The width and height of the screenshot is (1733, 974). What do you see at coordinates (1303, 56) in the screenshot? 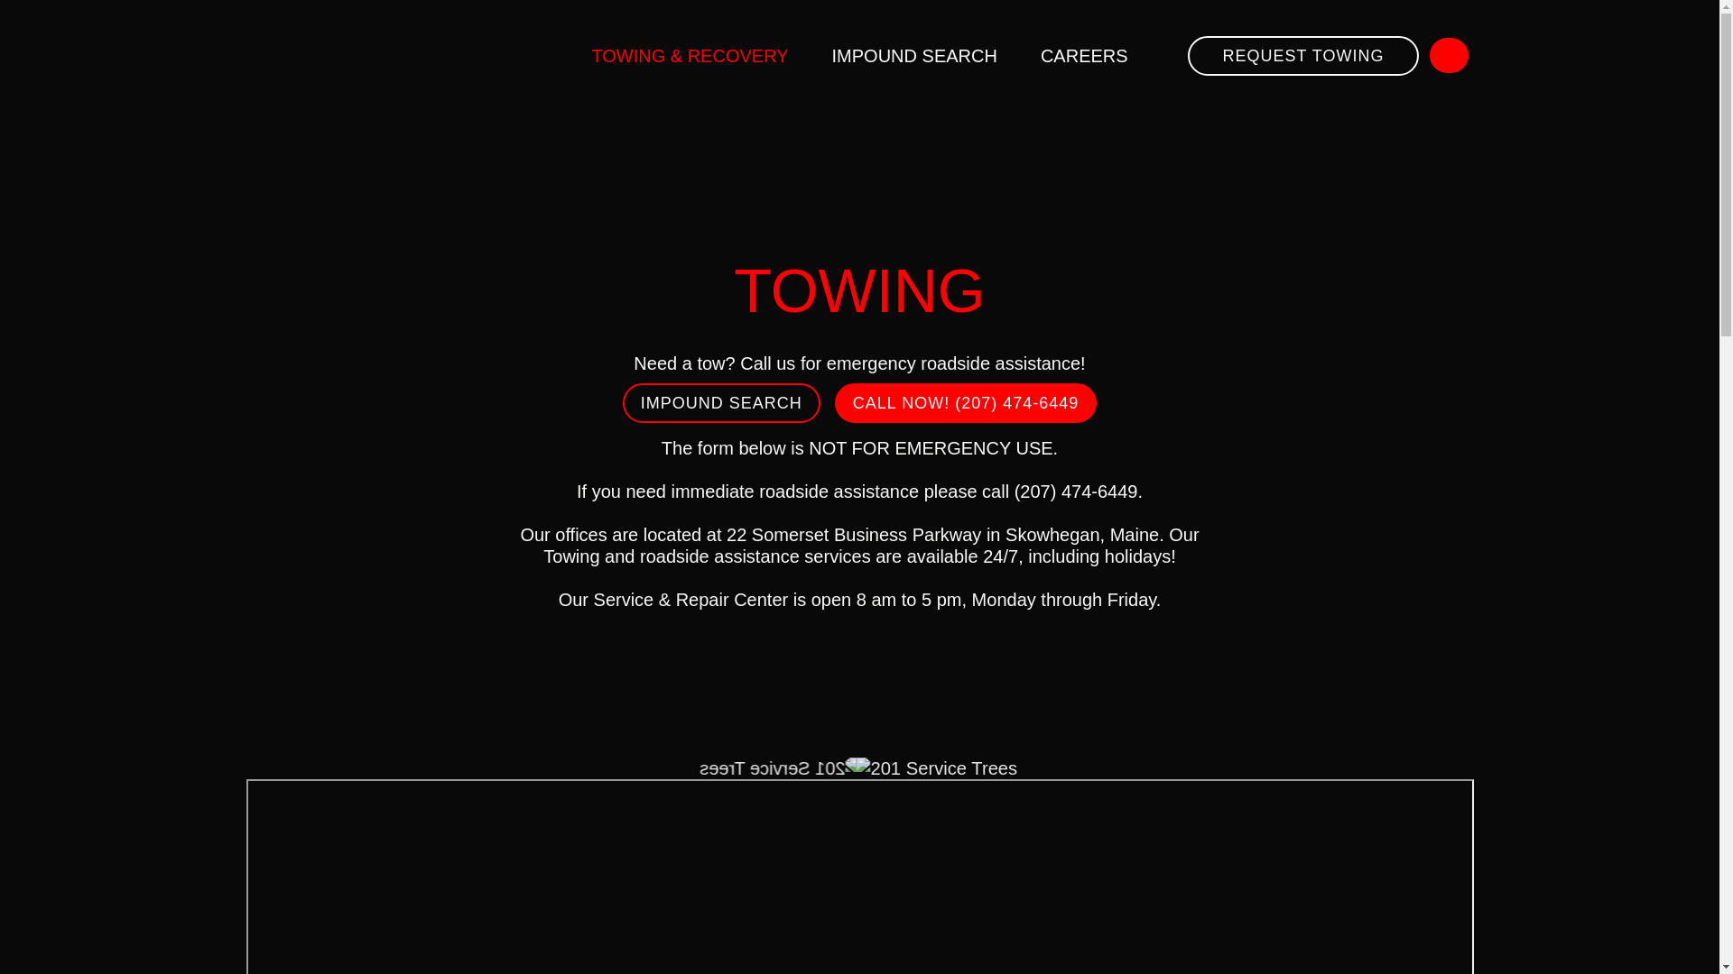
I see `REQUEST TOWING` at bounding box center [1303, 56].